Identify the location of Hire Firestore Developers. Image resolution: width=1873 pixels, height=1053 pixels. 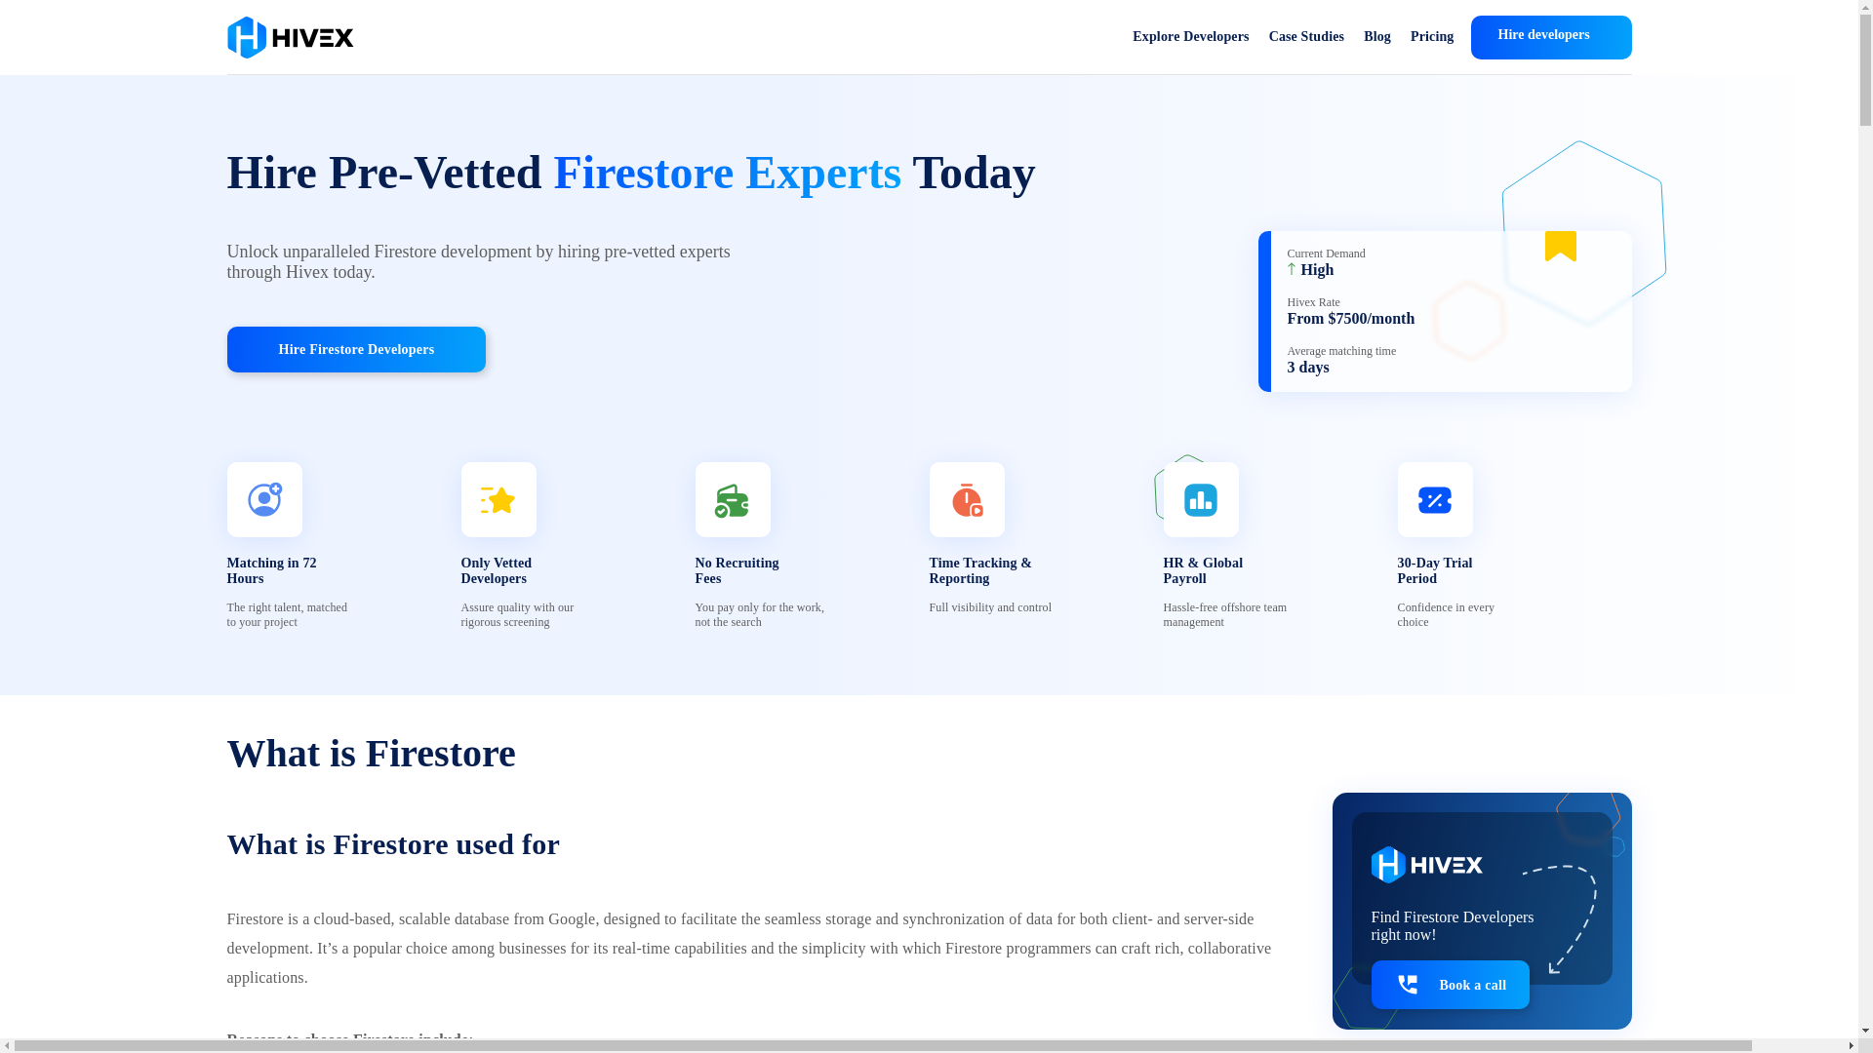
(355, 348).